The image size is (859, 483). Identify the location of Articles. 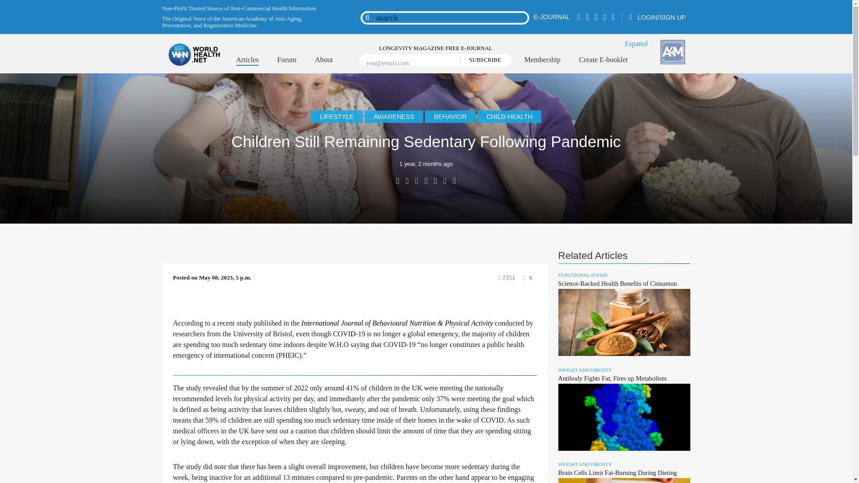
(248, 61).